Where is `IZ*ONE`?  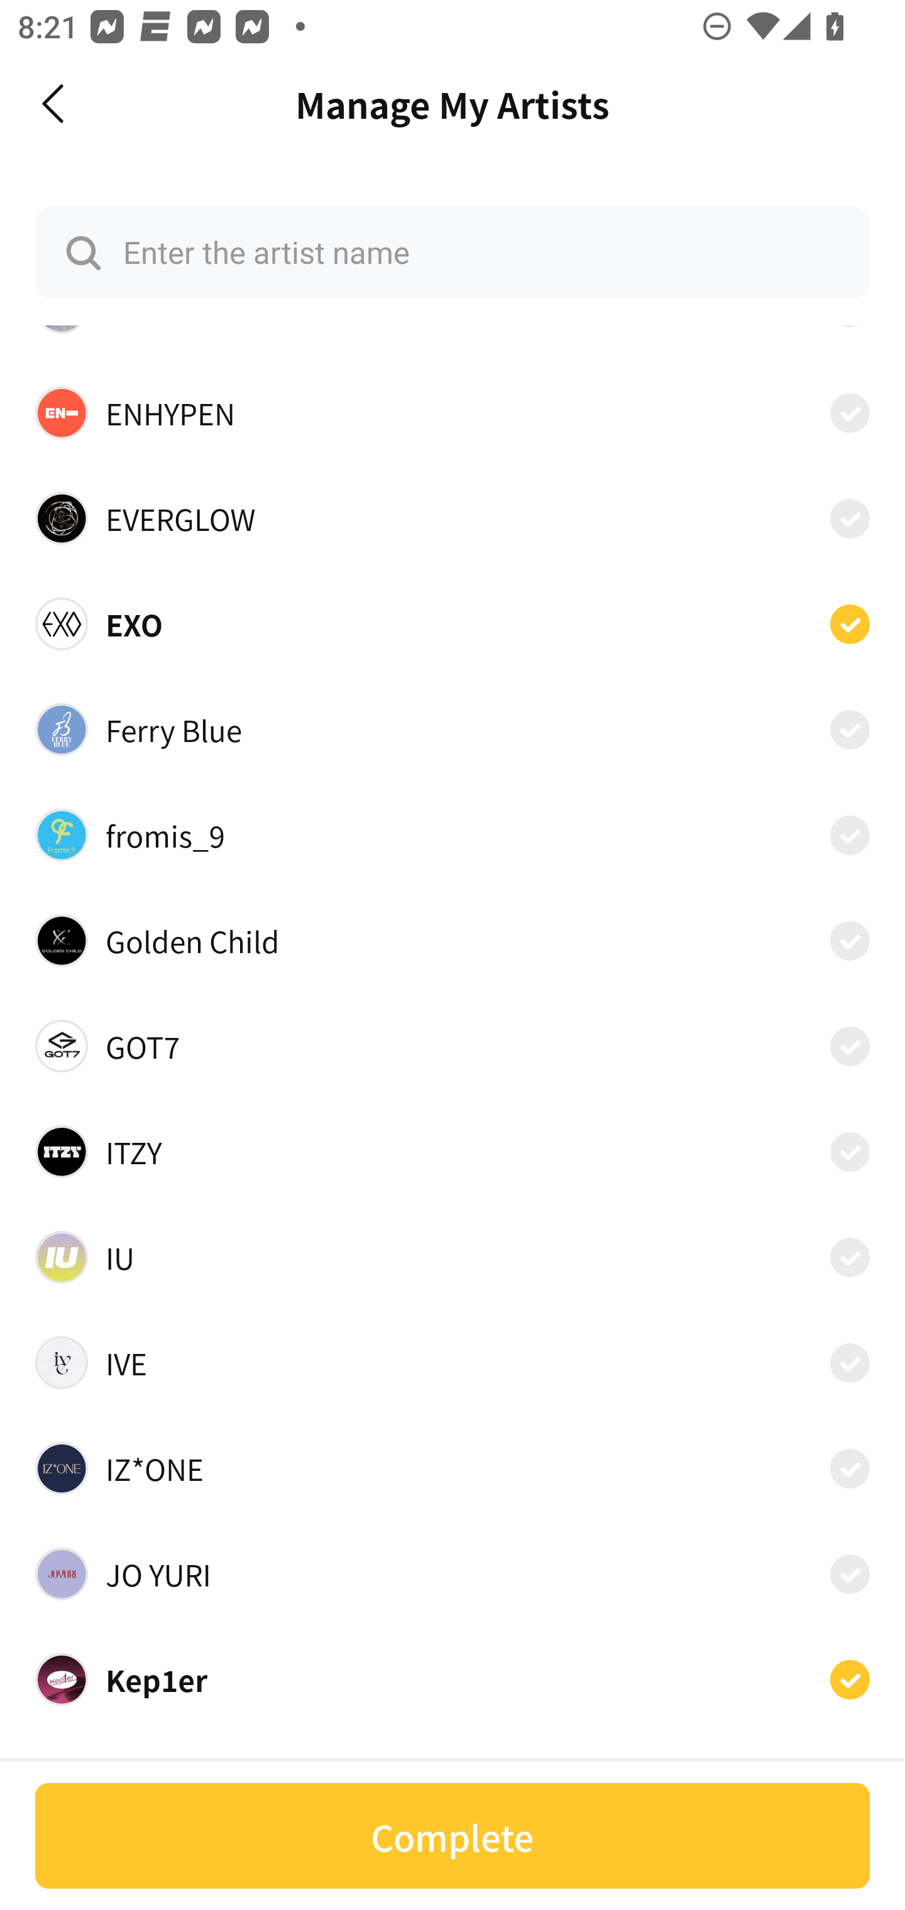
IZ*ONE is located at coordinates (452, 1469).